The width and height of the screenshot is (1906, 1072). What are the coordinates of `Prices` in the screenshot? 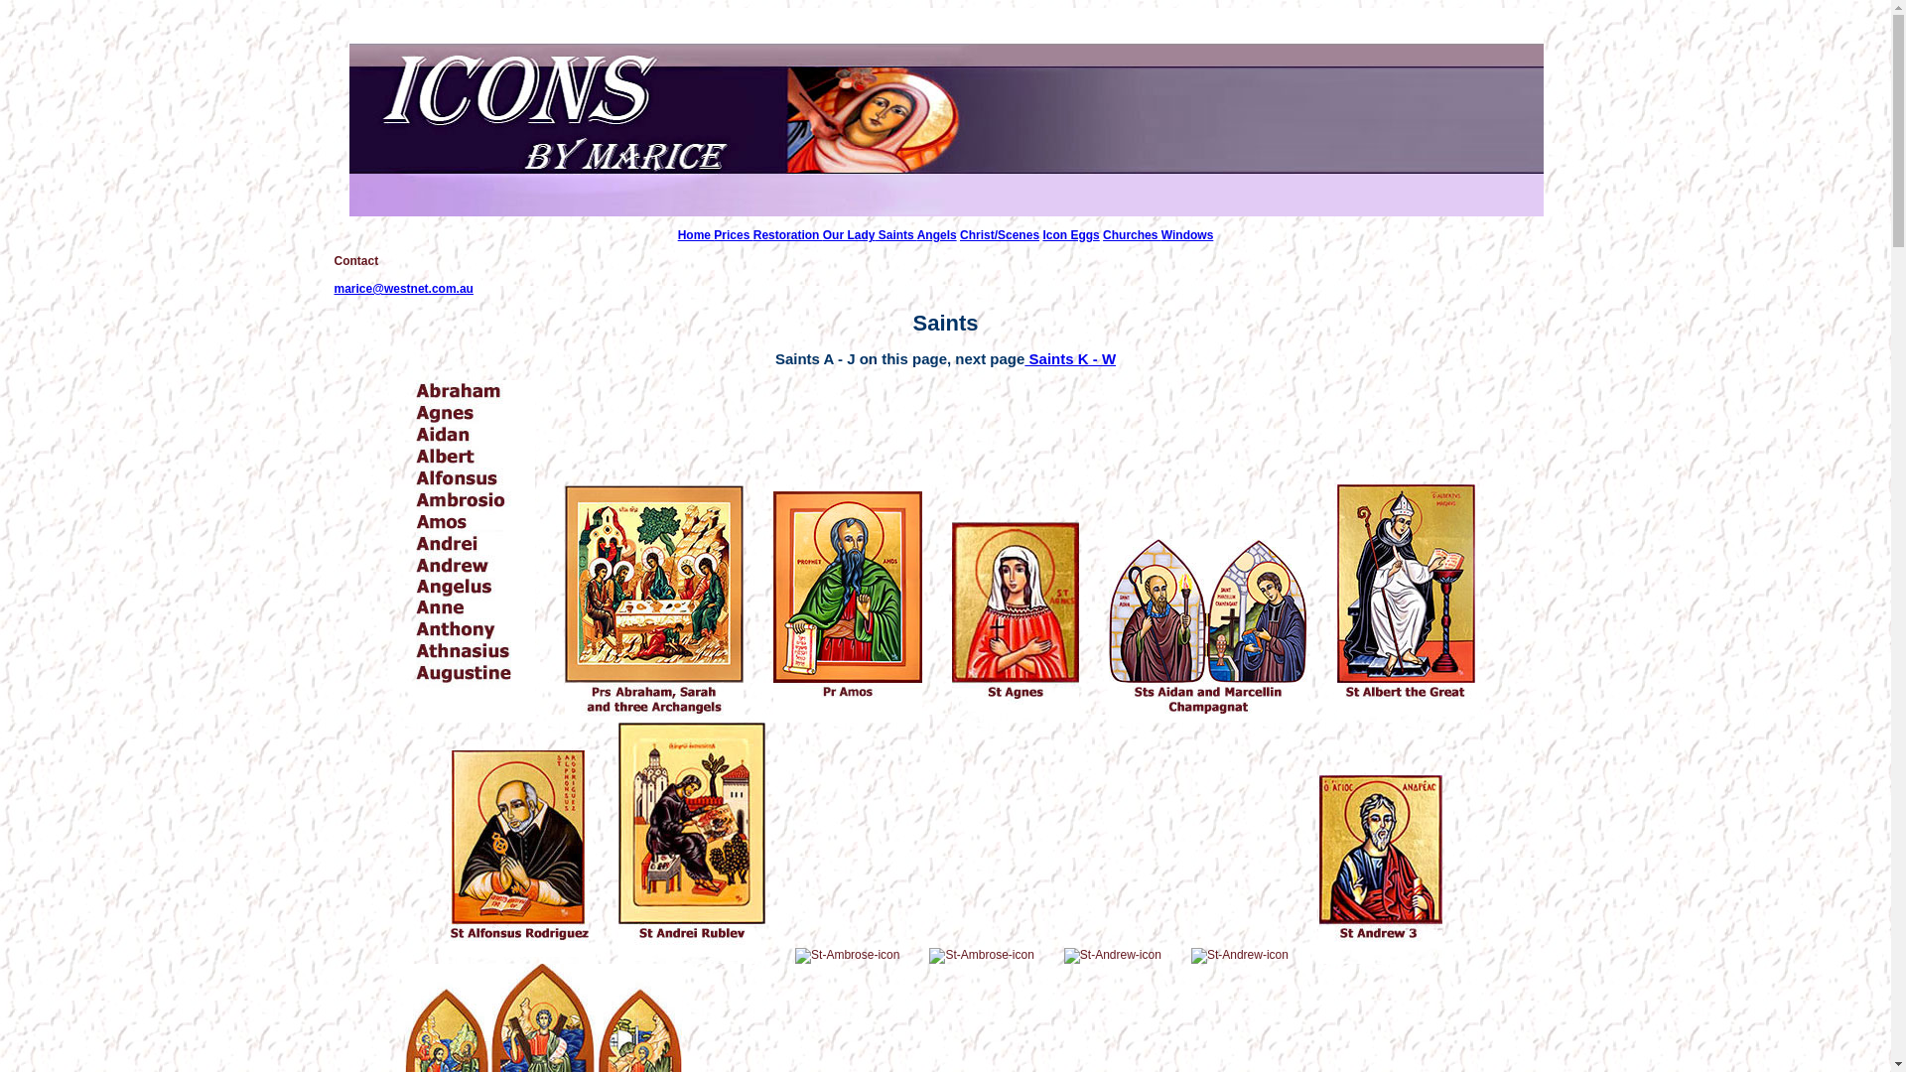 It's located at (733, 235).